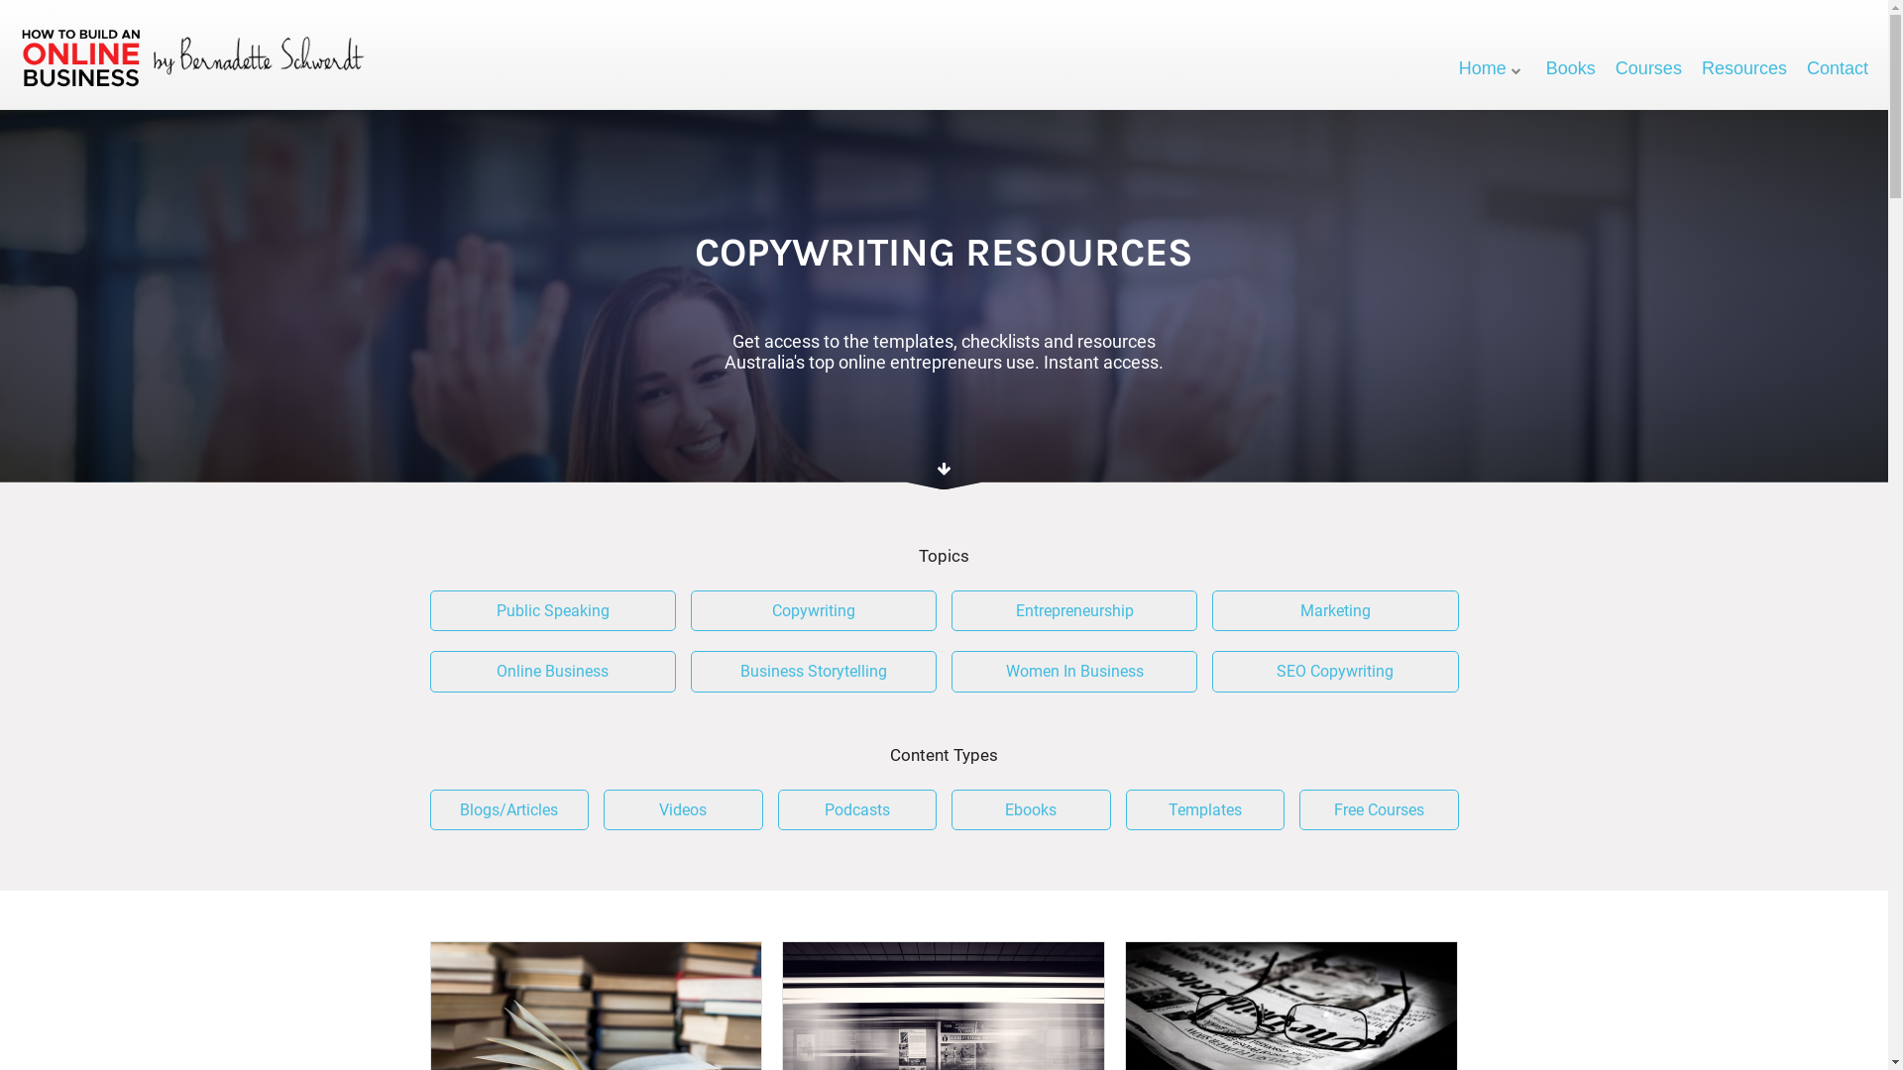 This screenshot has width=1903, height=1070. What do you see at coordinates (814, 672) in the screenshot?
I see `Business Storytelling` at bounding box center [814, 672].